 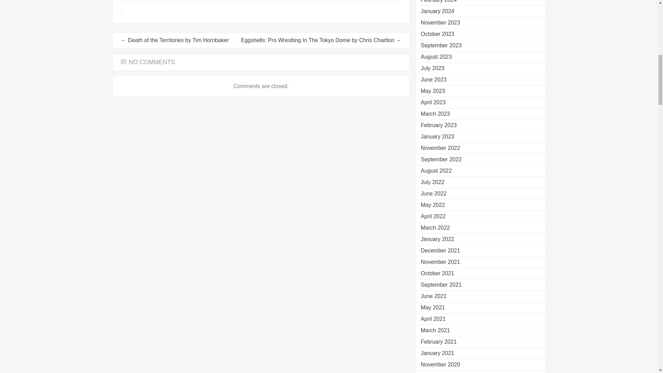 I want to click on November 2023, so click(x=440, y=23).